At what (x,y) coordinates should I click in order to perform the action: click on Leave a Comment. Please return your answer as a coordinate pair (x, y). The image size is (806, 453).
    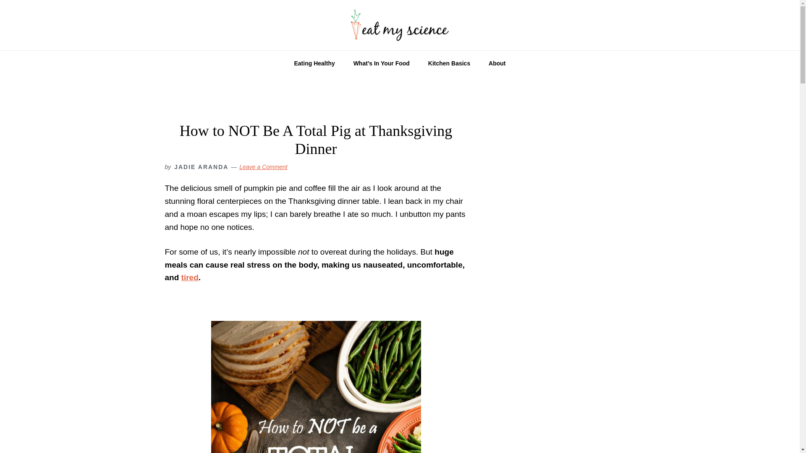
    Looking at the image, I should click on (263, 167).